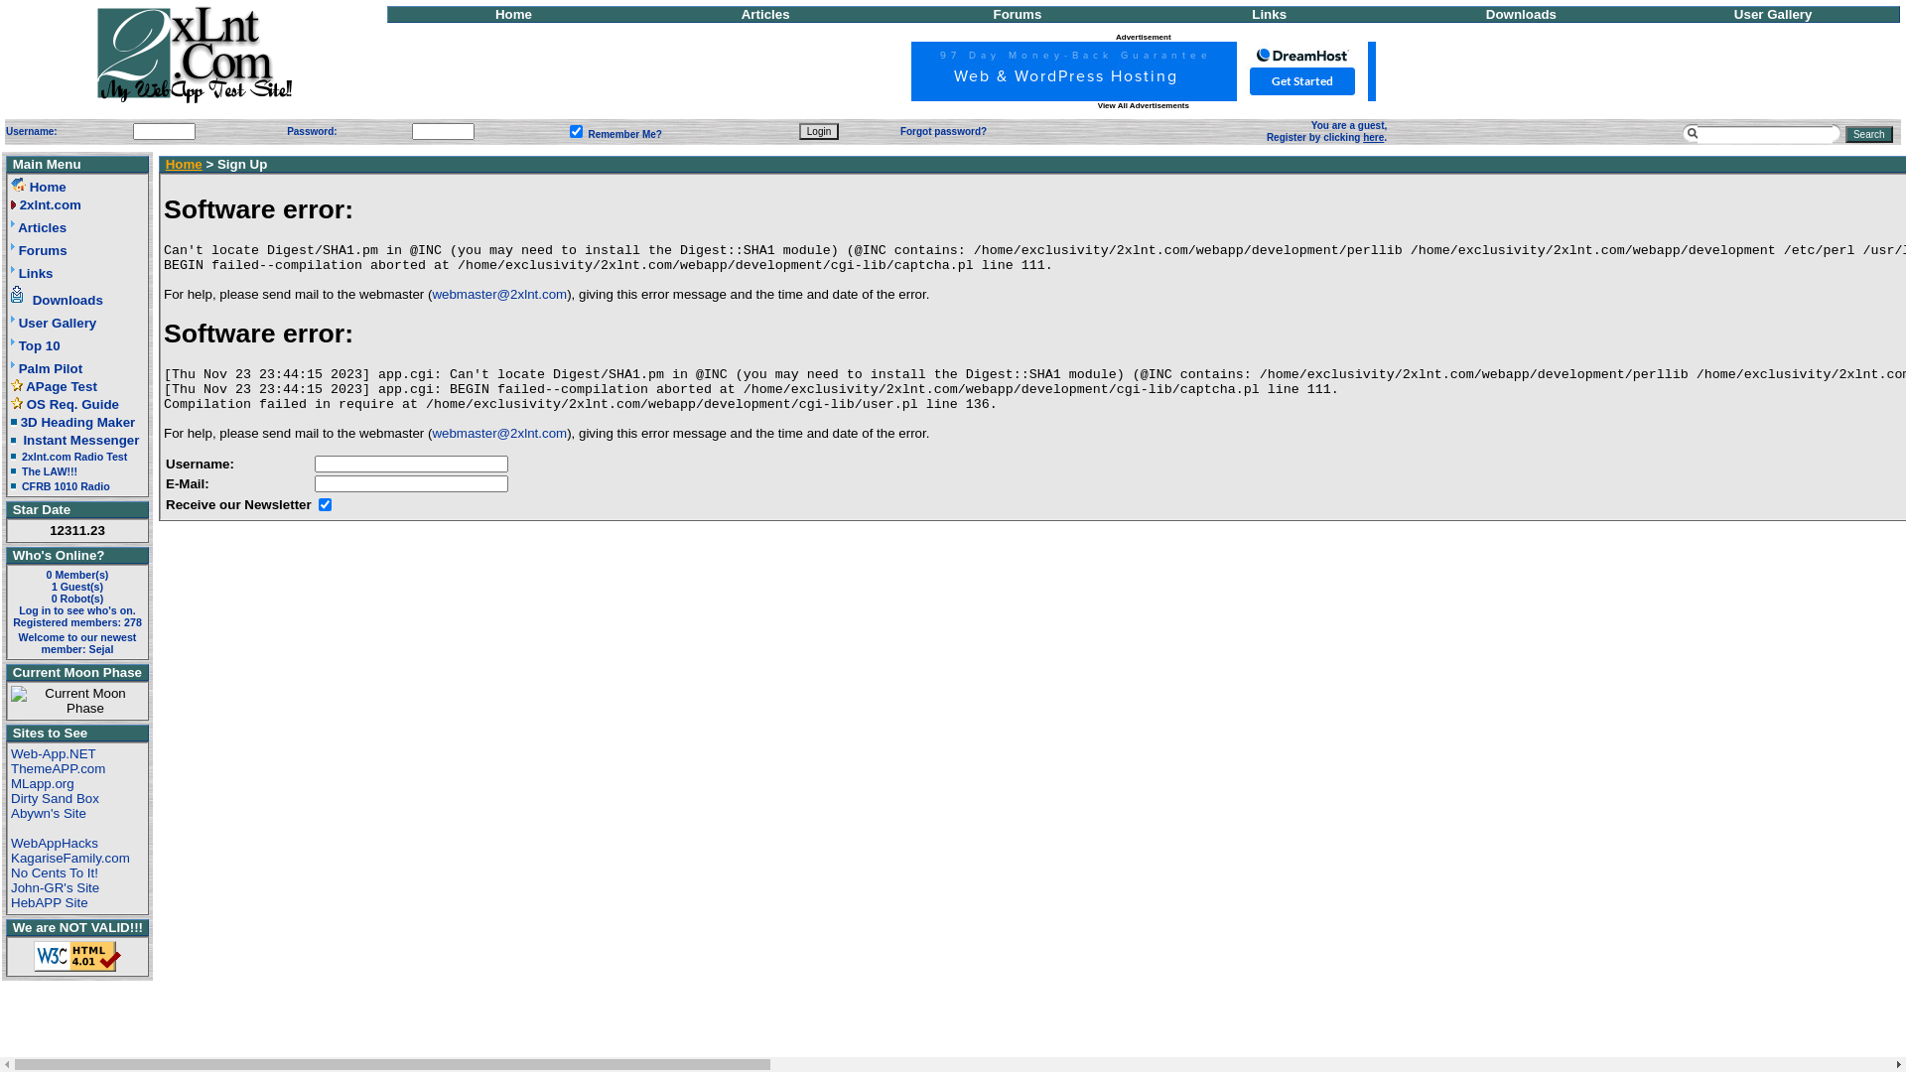  Describe the element at coordinates (40, 345) in the screenshot. I see `Top 10` at that location.